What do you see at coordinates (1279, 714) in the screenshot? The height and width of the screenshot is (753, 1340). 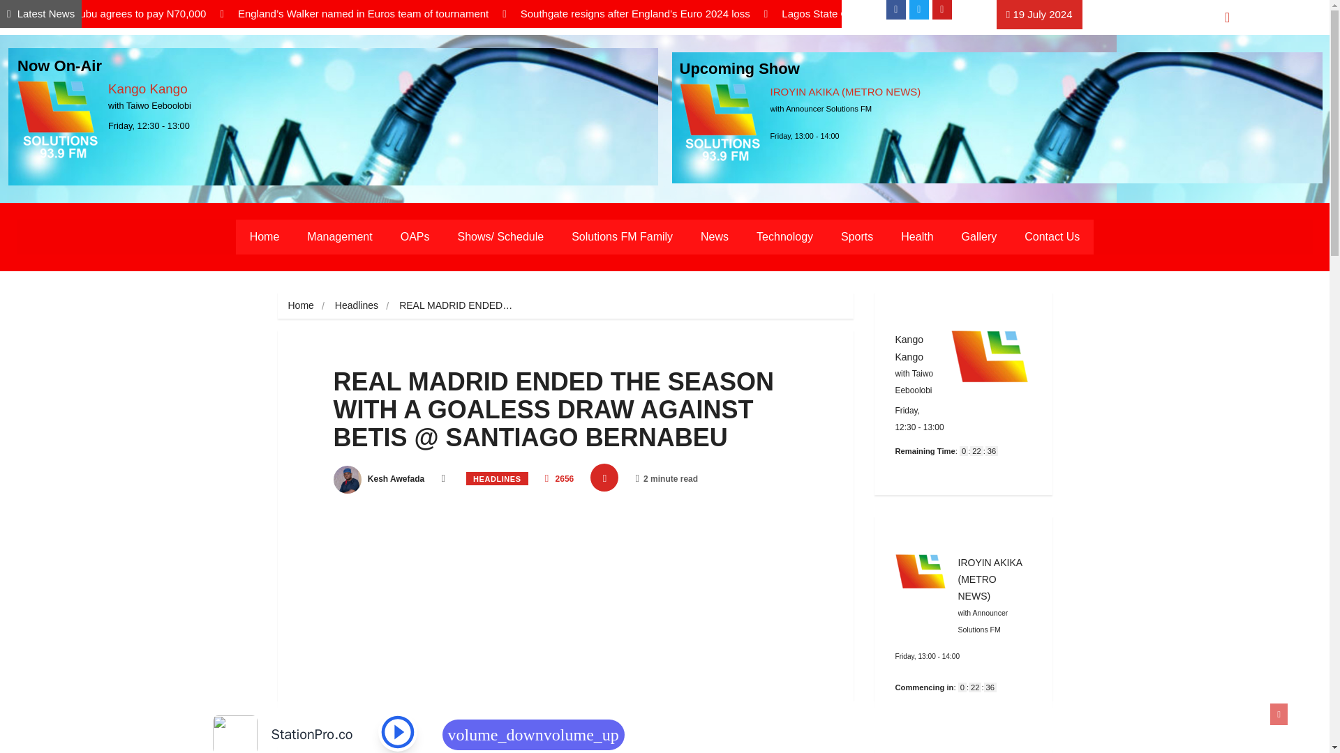 I see `Back to Top` at bounding box center [1279, 714].